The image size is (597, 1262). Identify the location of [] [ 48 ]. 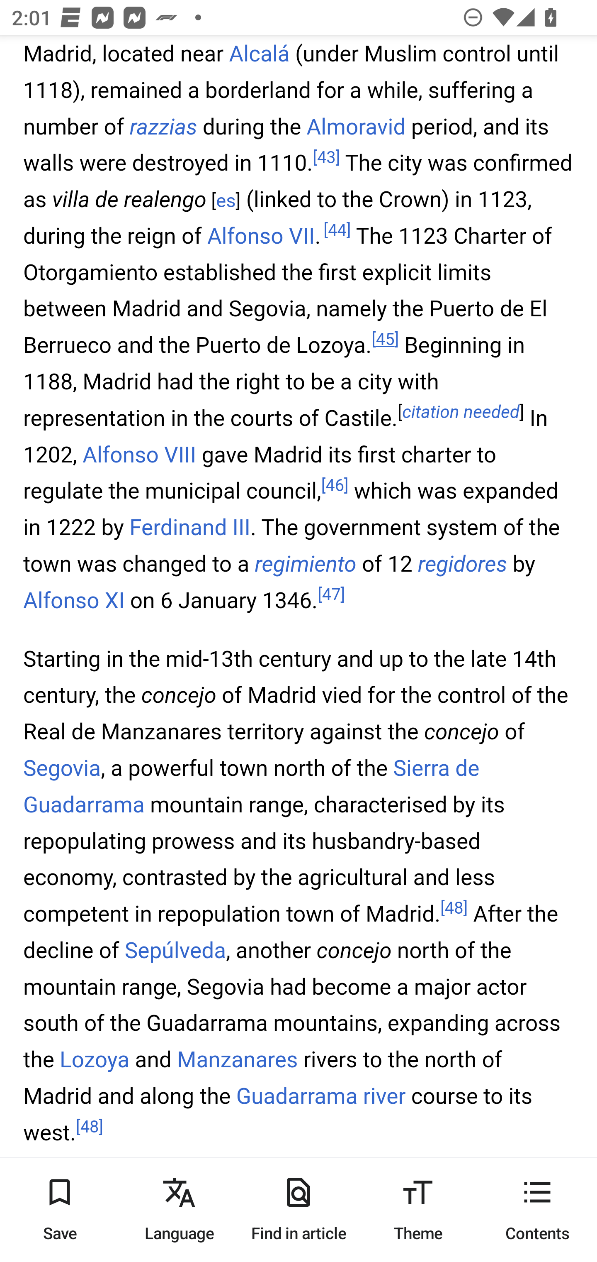
(90, 1127).